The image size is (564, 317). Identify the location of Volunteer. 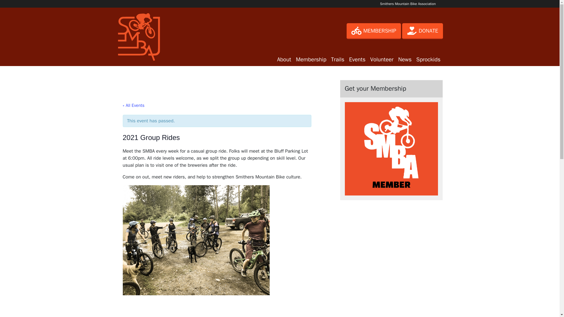
(382, 60).